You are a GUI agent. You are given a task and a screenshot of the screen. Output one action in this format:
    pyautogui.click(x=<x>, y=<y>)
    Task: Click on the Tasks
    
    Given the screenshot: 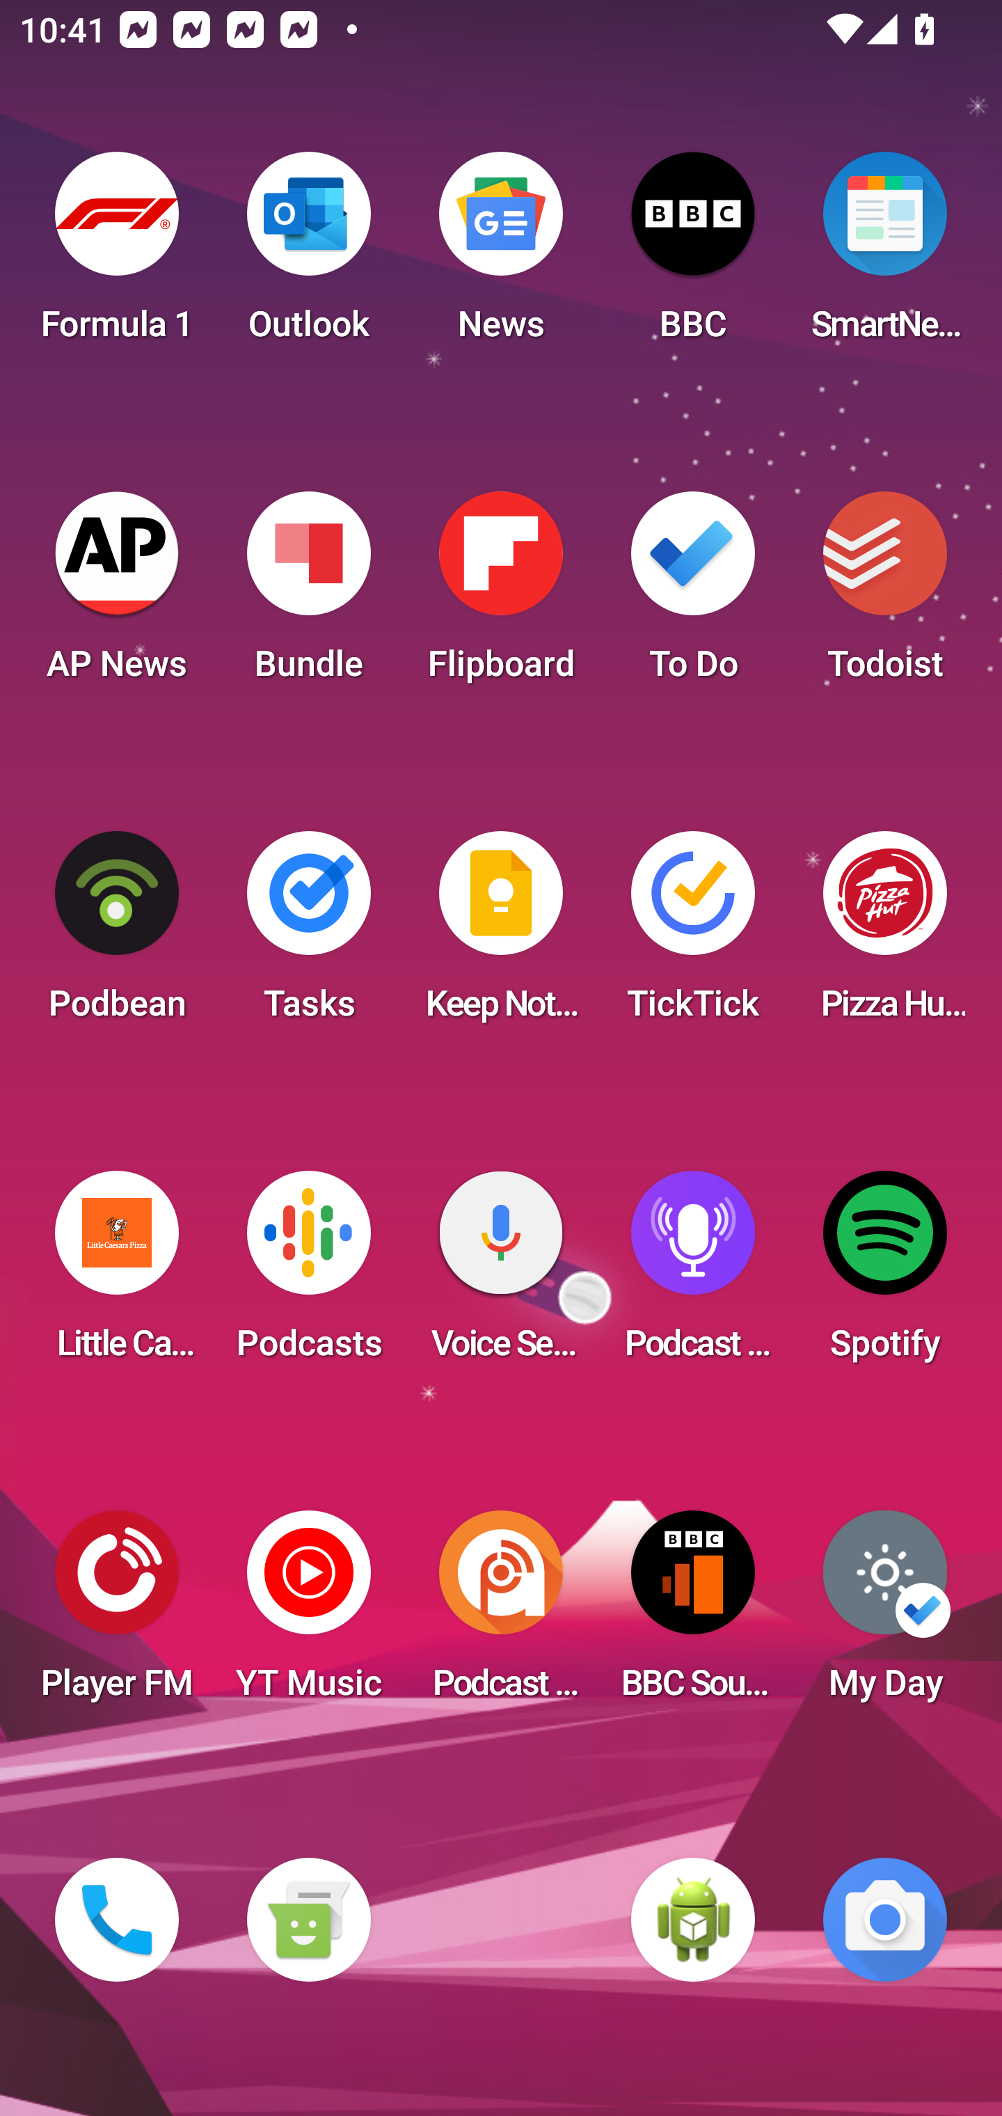 What is the action you would take?
    pyautogui.click(x=308, y=934)
    